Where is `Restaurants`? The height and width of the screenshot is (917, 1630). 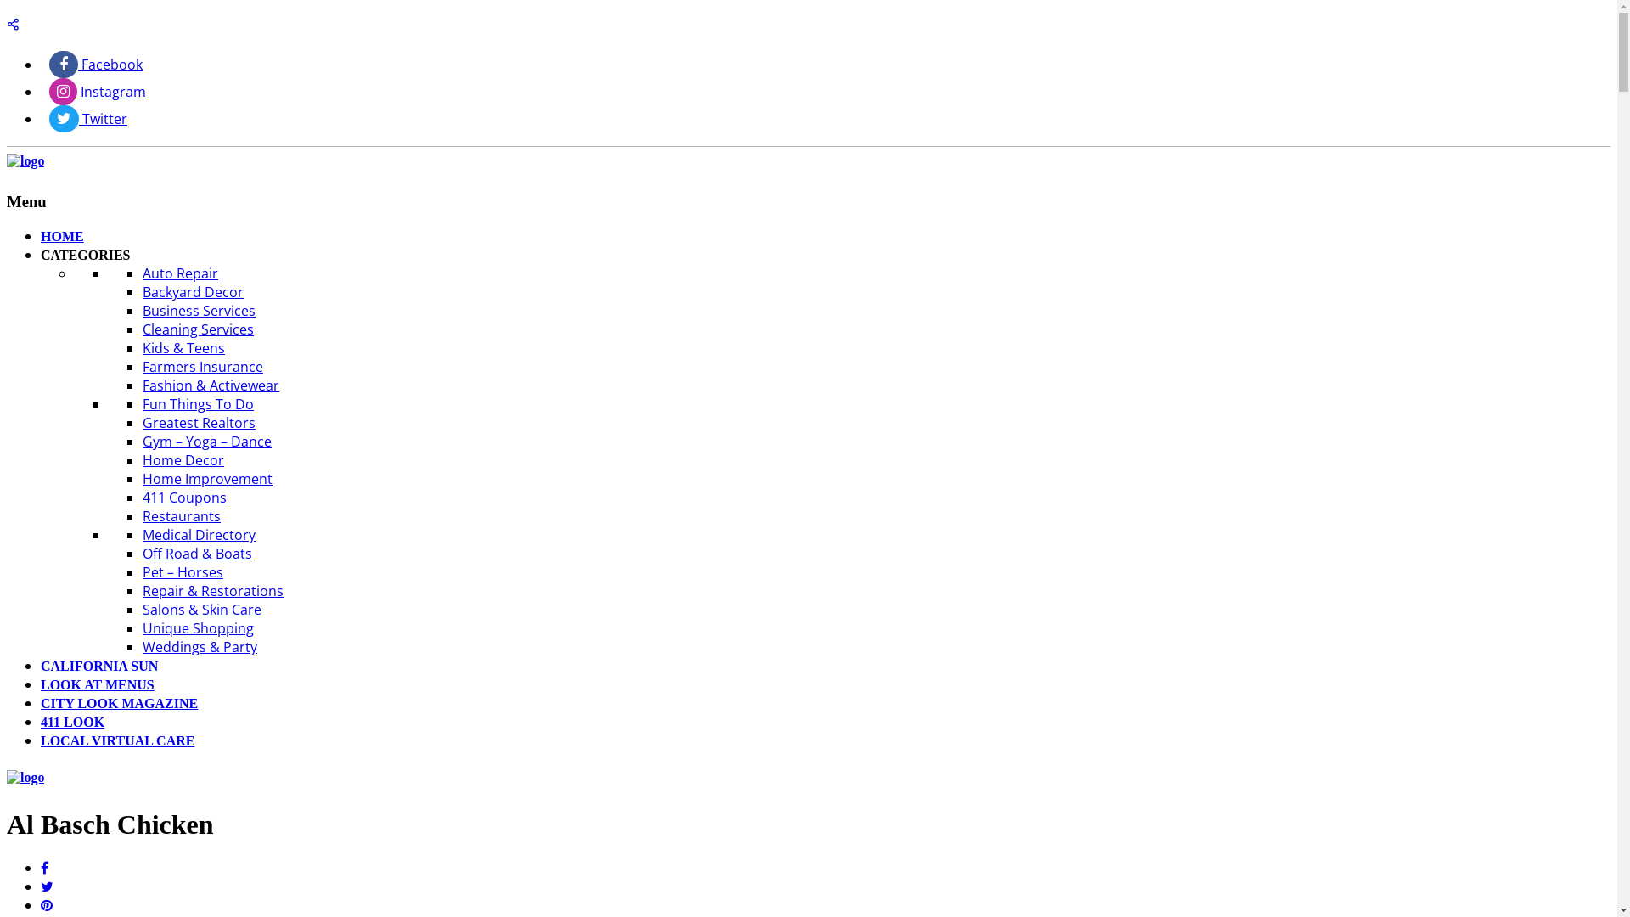 Restaurants is located at coordinates (182, 516).